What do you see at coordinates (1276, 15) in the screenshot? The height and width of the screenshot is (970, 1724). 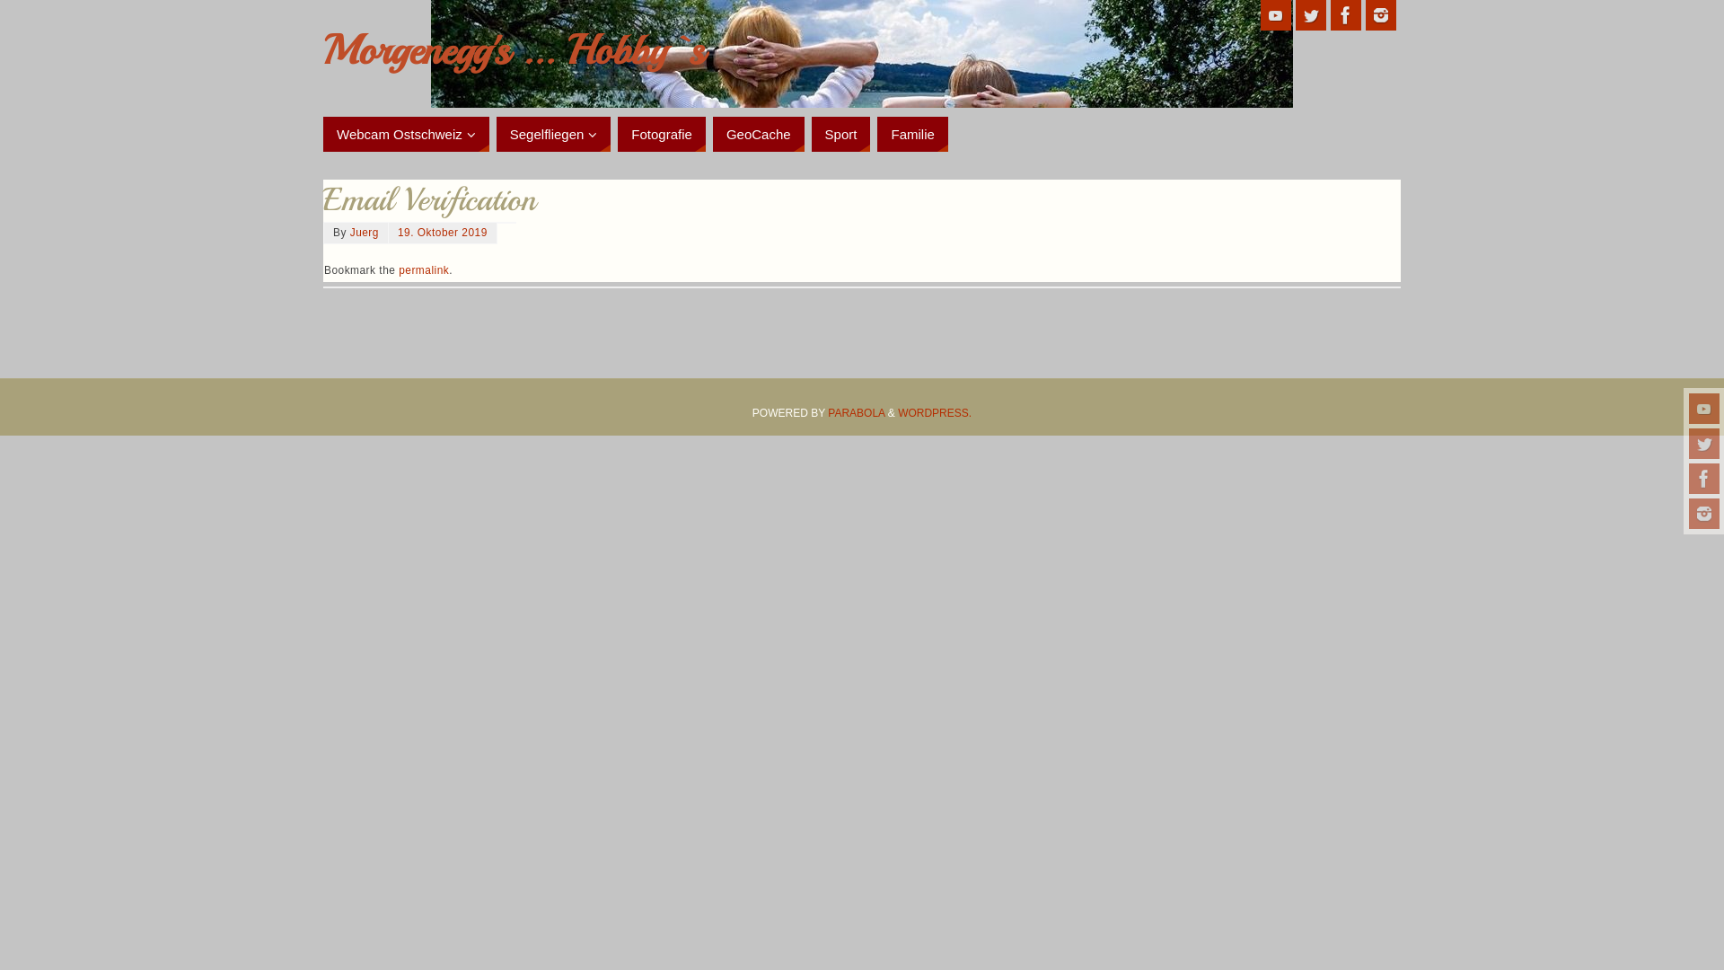 I see `Youtube` at bounding box center [1276, 15].